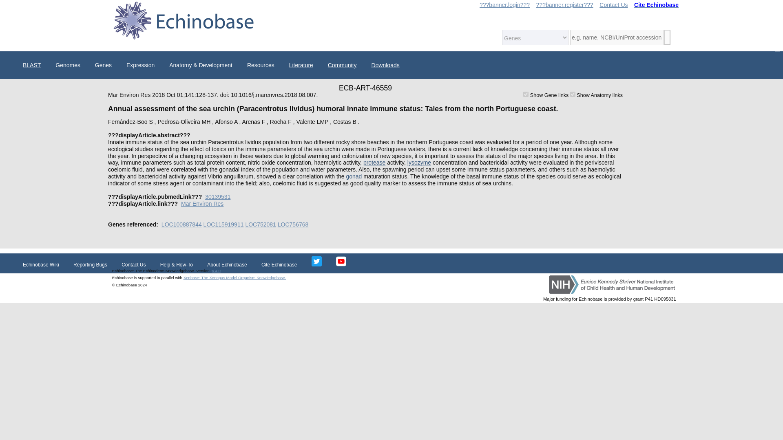 This screenshot has width=783, height=440. What do you see at coordinates (32, 65) in the screenshot?
I see `BLAST` at bounding box center [32, 65].